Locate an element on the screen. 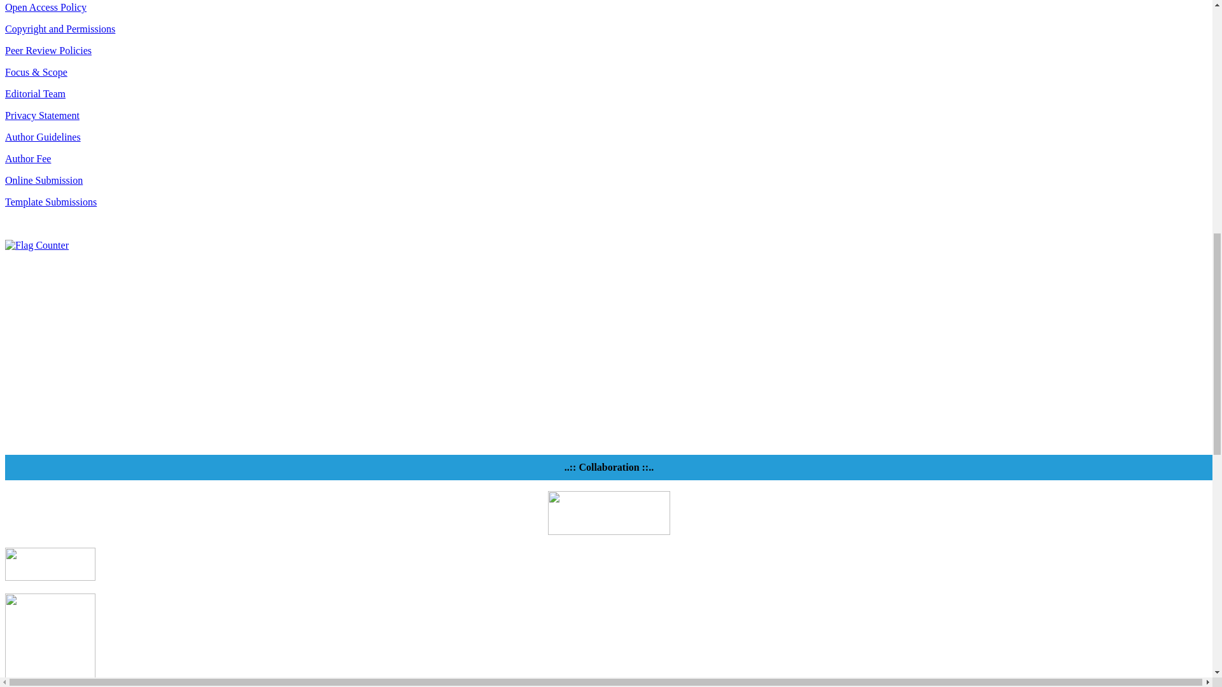 The width and height of the screenshot is (1222, 687). Author Fee is located at coordinates (28, 158).